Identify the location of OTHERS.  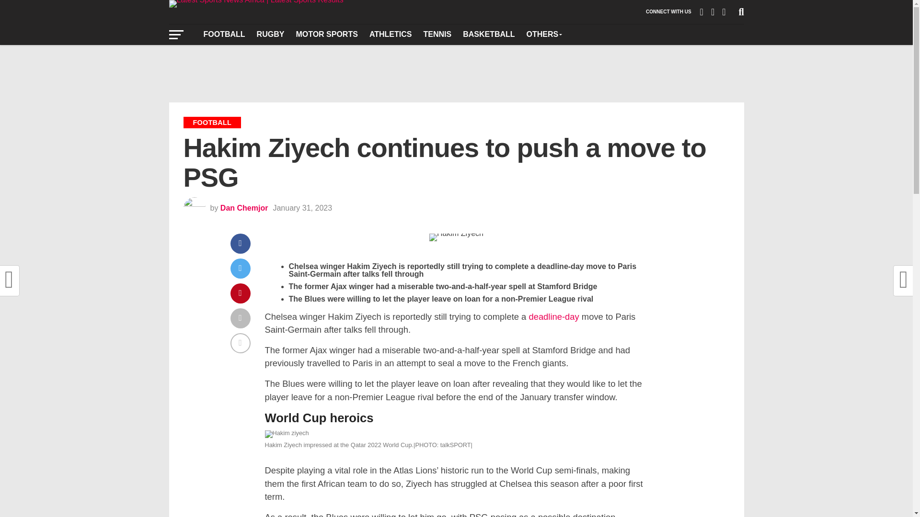
(544, 34).